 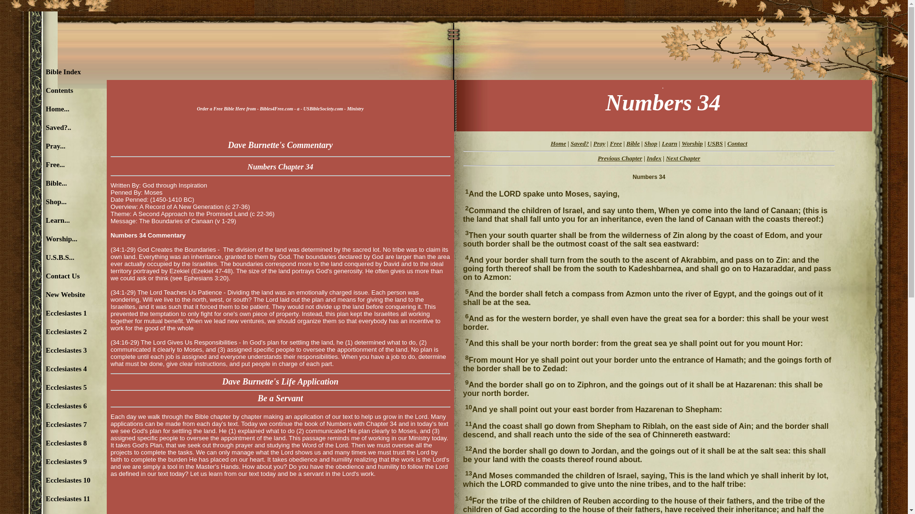 I want to click on Learn..., so click(x=52, y=220).